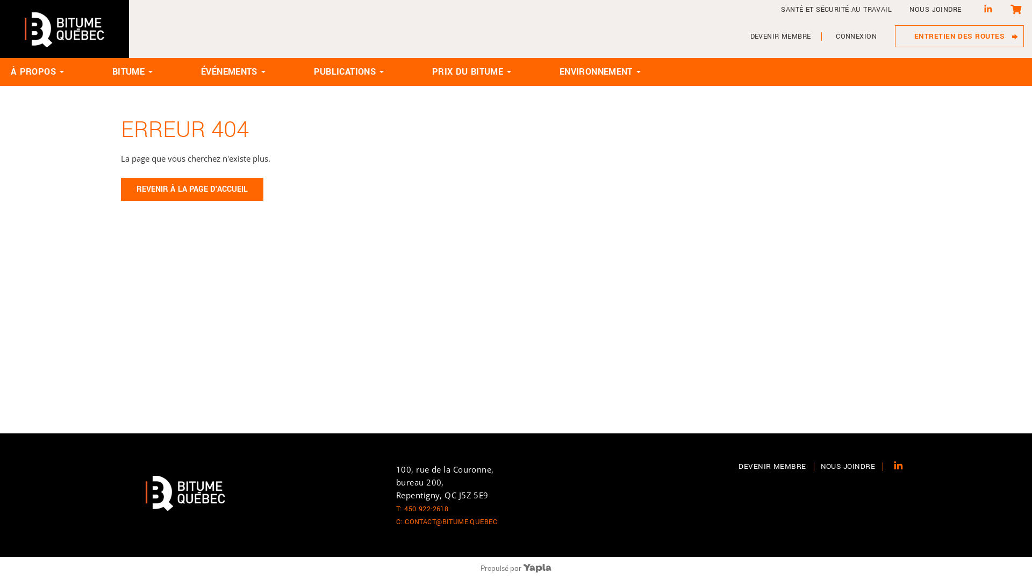  What do you see at coordinates (468, 72) in the screenshot?
I see `PRIX DU BITUME` at bounding box center [468, 72].